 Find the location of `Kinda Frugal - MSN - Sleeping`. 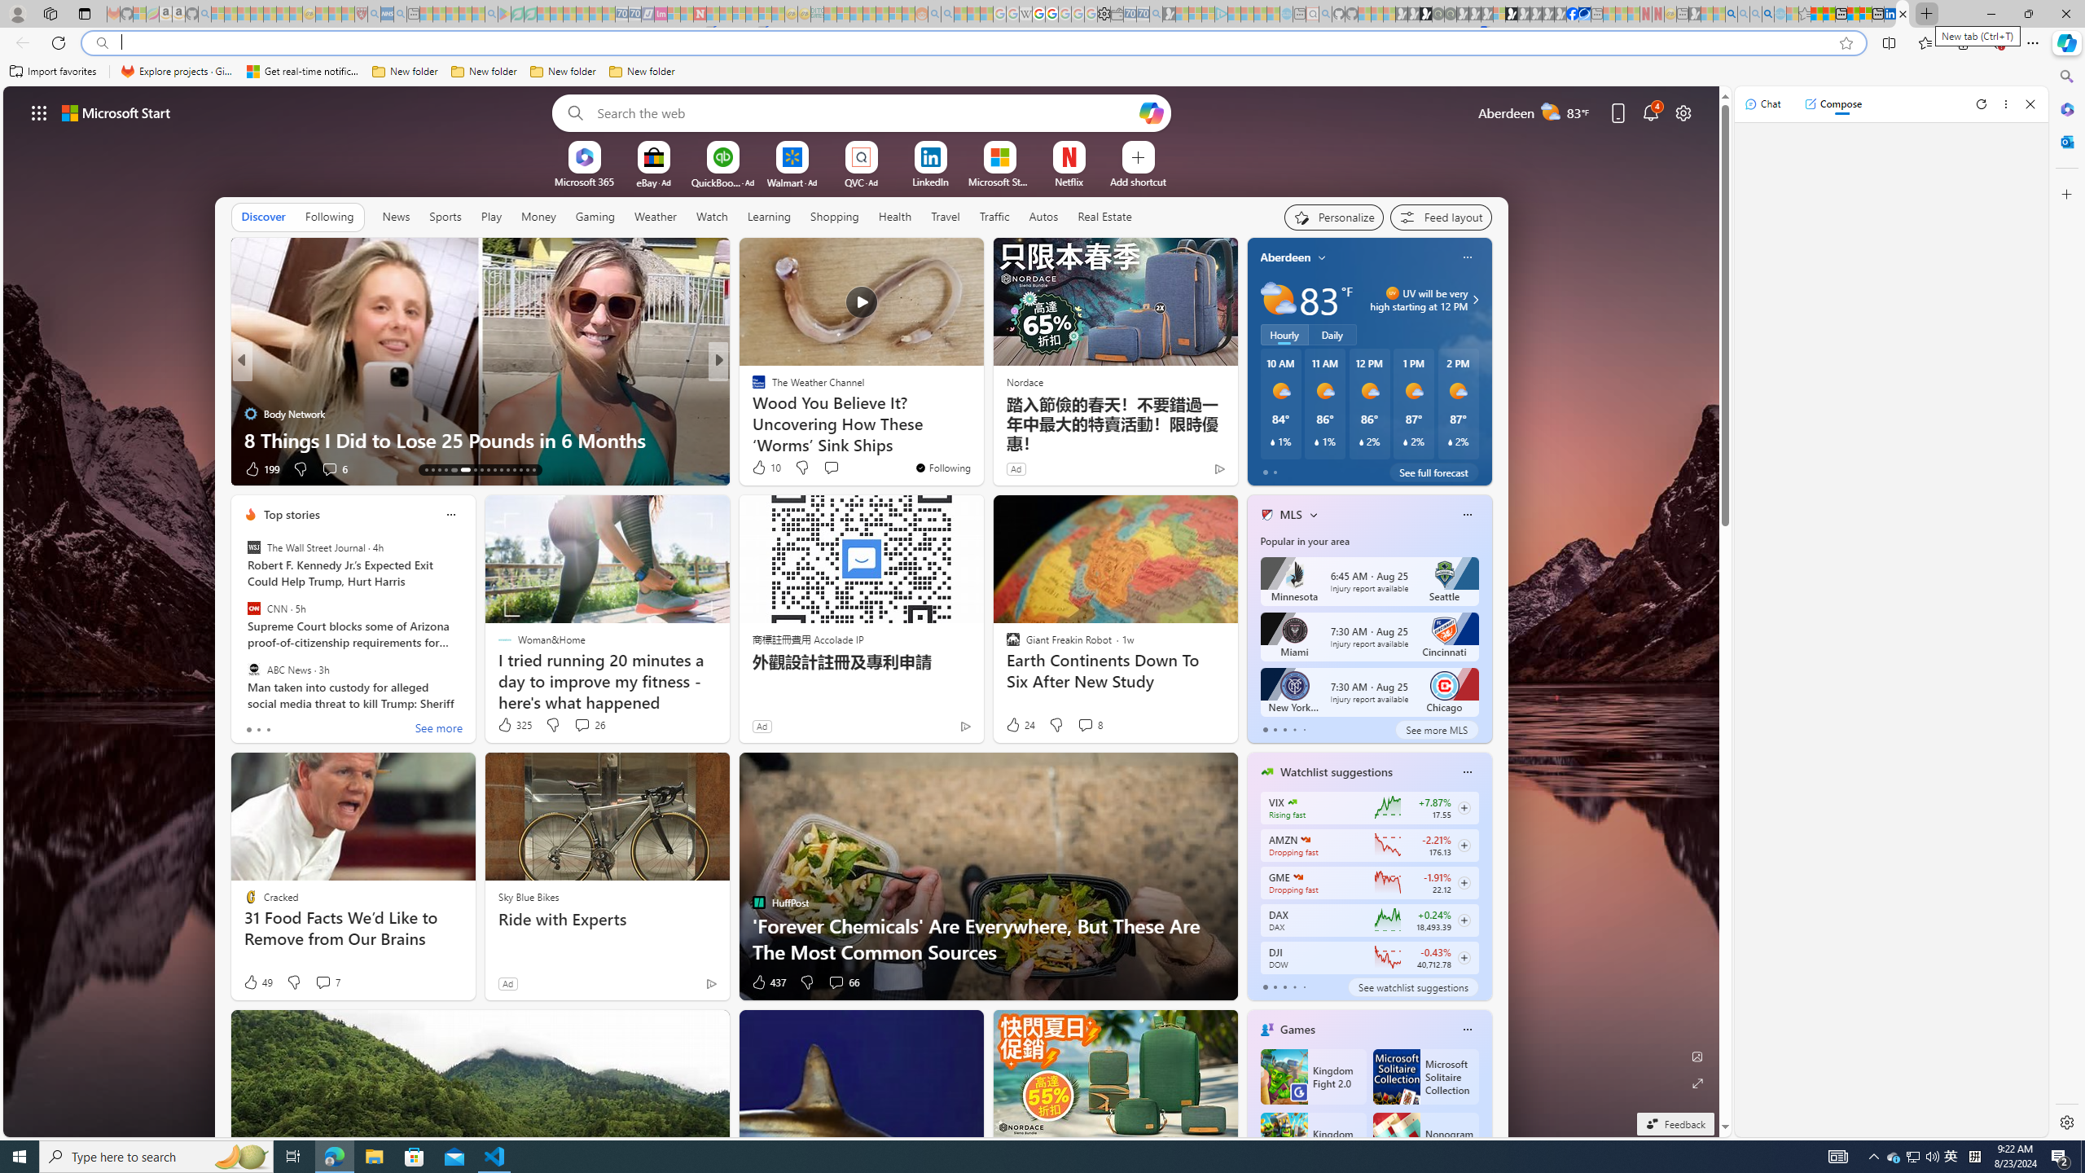

Kinda Frugal - MSN - Sleeping is located at coordinates (883, 14).